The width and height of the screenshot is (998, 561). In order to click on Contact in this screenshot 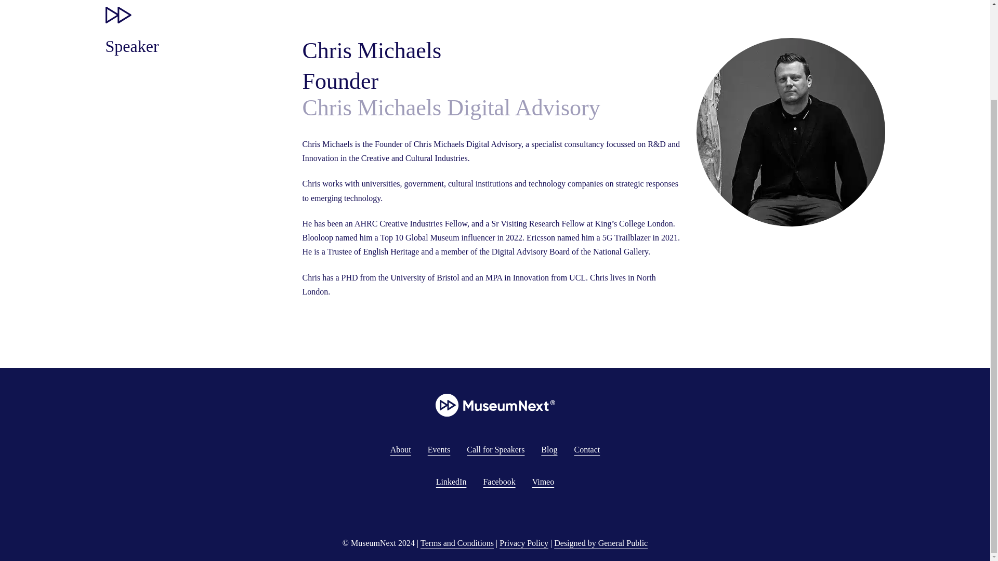, I will do `click(586, 449)`.